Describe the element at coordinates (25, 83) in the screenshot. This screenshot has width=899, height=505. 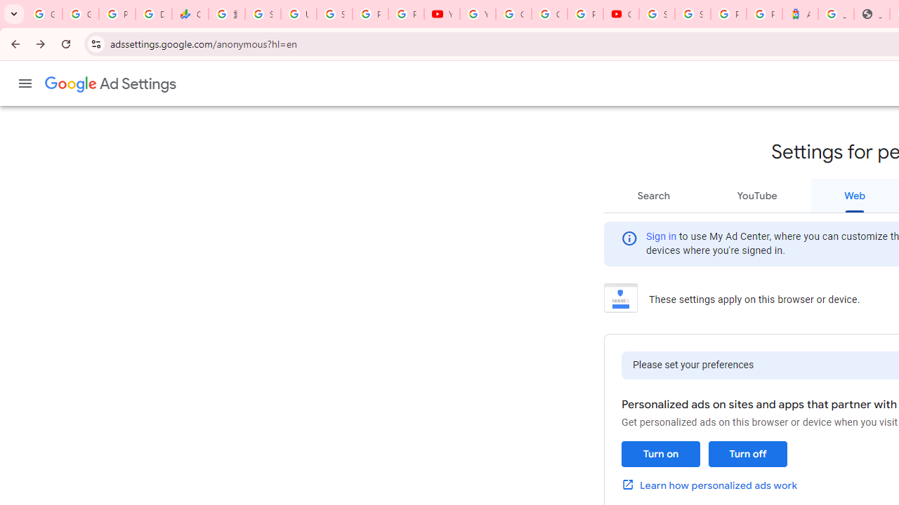
I see `Main menu` at that location.